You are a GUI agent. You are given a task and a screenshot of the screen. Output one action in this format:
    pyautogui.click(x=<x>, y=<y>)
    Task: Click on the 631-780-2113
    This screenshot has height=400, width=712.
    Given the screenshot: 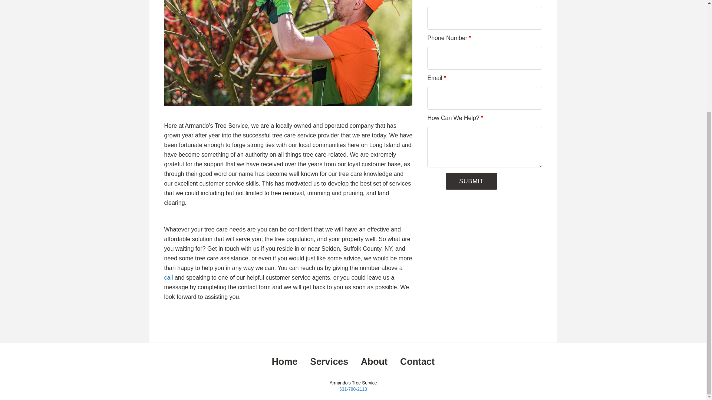 What is the action you would take?
    pyautogui.click(x=353, y=389)
    